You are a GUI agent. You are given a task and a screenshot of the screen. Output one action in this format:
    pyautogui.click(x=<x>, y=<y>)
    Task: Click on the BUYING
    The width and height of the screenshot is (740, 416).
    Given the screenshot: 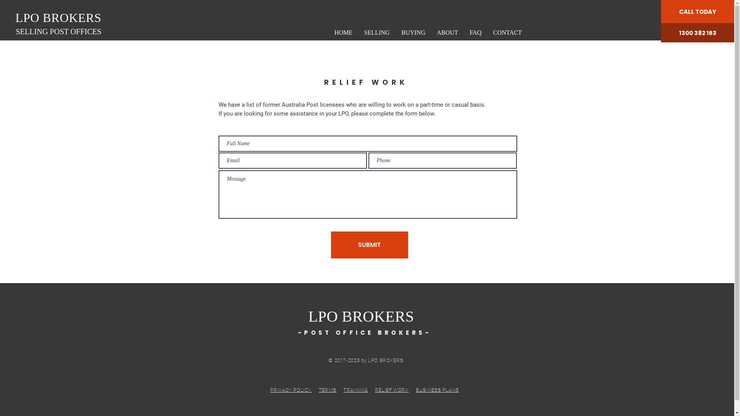 What is the action you would take?
    pyautogui.click(x=413, y=33)
    